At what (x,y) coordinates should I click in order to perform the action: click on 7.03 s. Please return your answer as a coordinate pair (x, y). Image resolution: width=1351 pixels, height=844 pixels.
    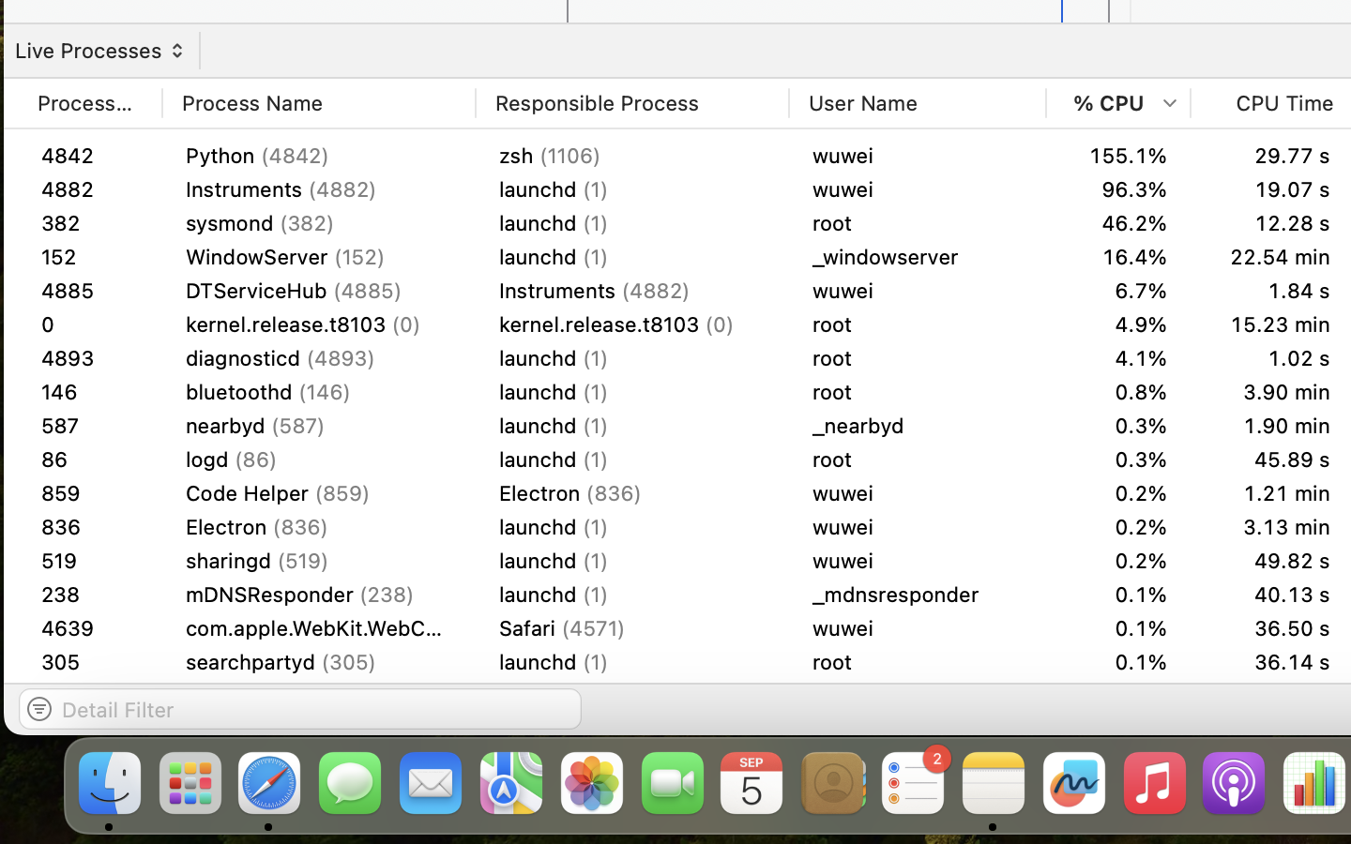
    Looking at the image, I should click on (1272, 223).